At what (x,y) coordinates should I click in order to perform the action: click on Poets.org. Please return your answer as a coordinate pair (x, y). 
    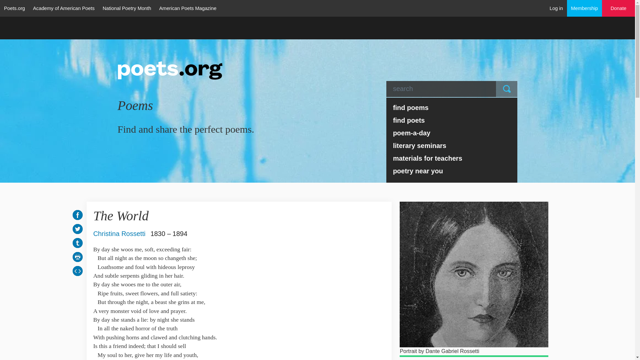
    Looking at the image, I should click on (14, 8).